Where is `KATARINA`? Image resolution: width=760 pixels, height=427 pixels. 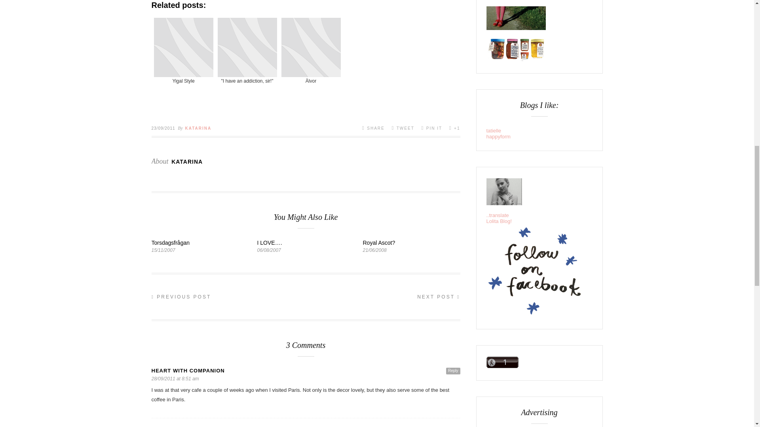
KATARINA is located at coordinates (198, 128).